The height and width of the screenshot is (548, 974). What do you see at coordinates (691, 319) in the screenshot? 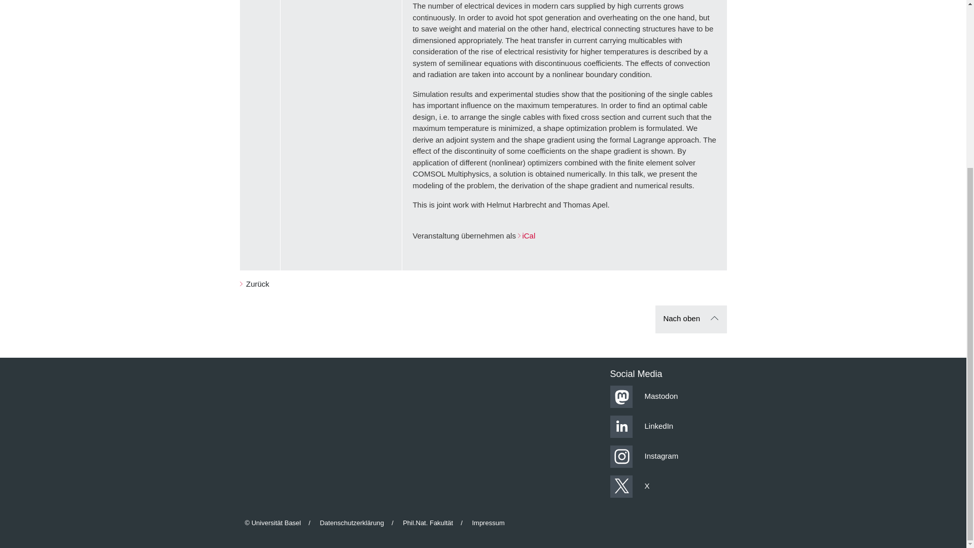
I see `Nach oben` at bounding box center [691, 319].